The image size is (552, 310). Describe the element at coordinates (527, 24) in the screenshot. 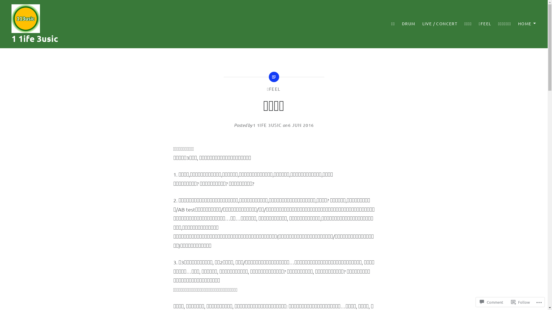

I see `HOME` at that location.